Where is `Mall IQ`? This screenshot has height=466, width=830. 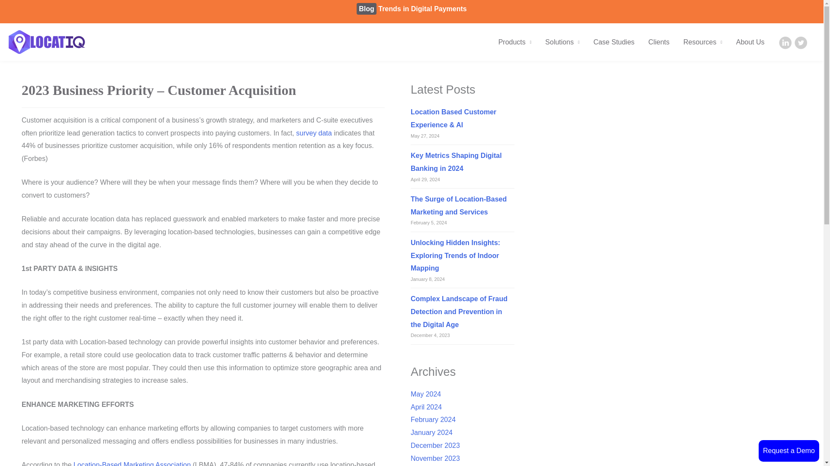
Mall IQ is located at coordinates (44, 32).